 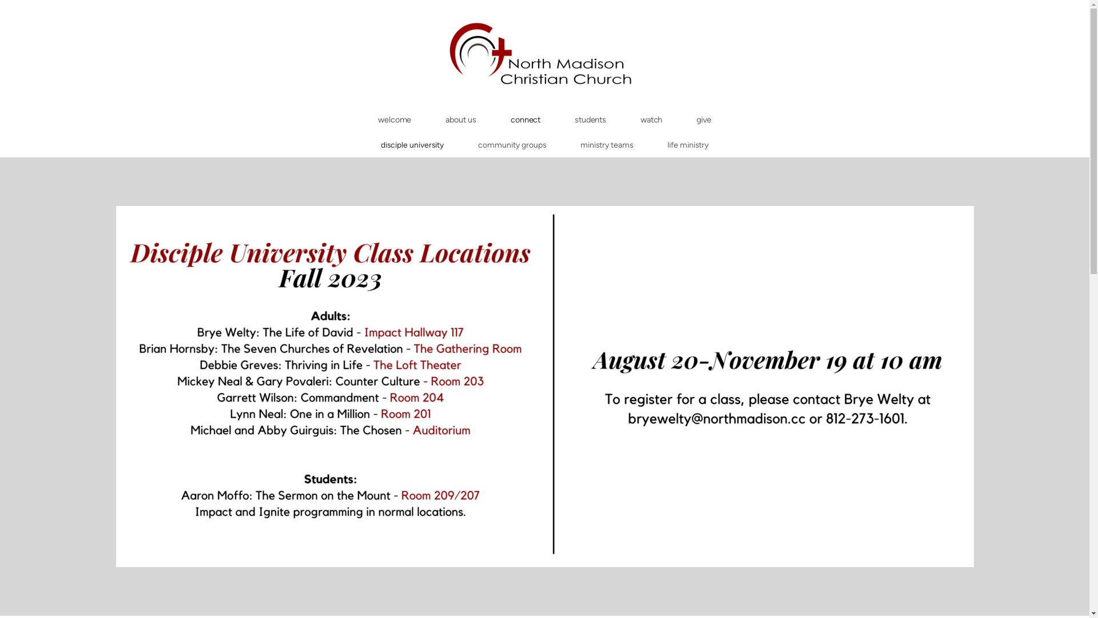 I want to click on community groups, so click(x=512, y=145).